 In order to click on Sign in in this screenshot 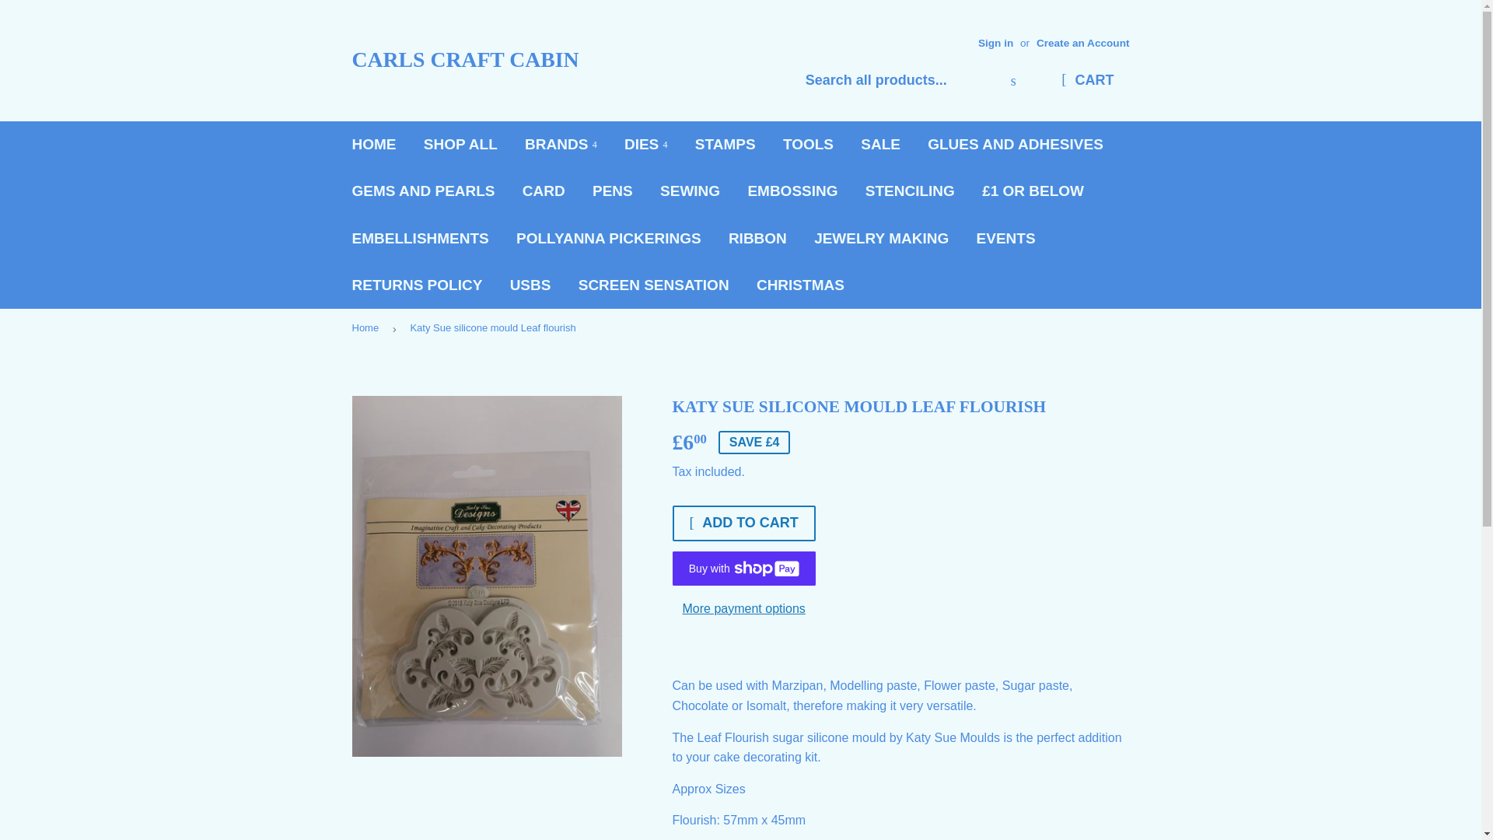, I will do `click(995, 42)`.